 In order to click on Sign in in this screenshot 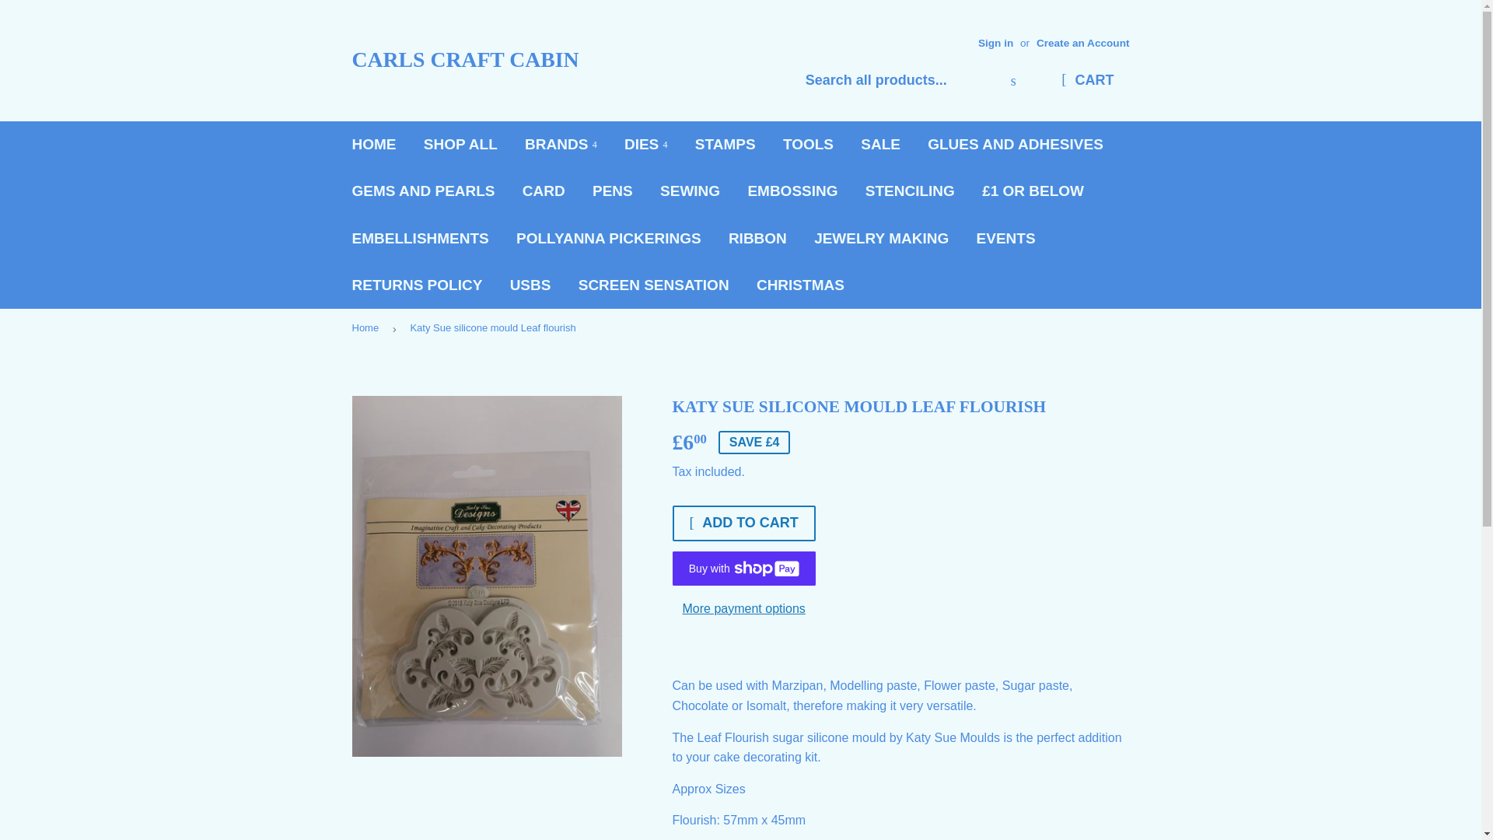, I will do `click(995, 42)`.